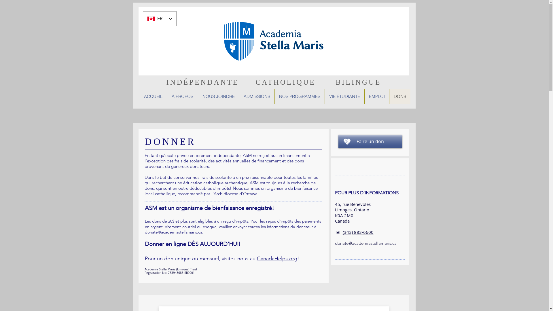 Image resolution: width=553 pixels, height=311 pixels. I want to click on dons, so click(149, 188).